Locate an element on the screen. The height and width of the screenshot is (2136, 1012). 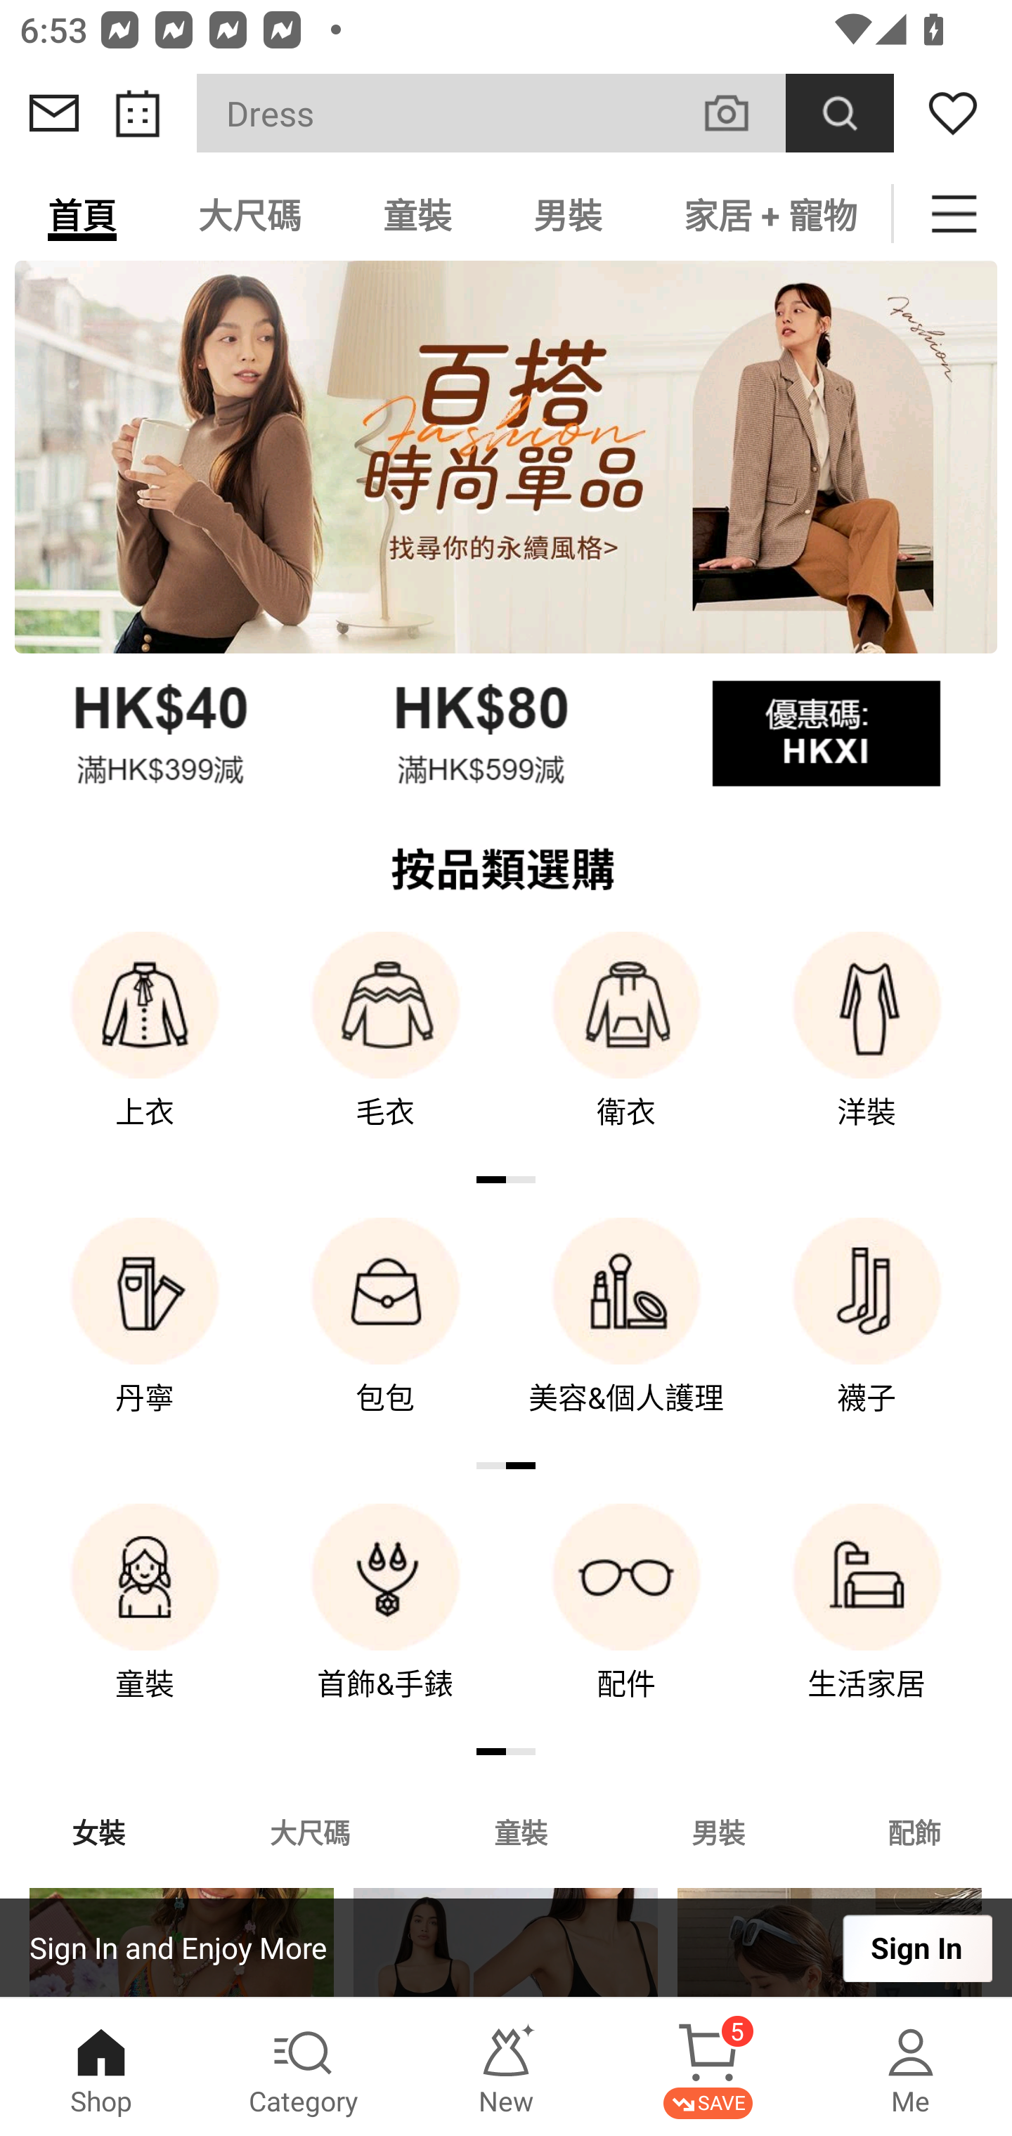
New is located at coordinates (506, 2067).